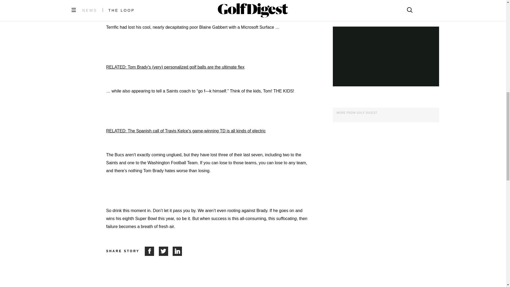 The height and width of the screenshot is (287, 510). I want to click on Share on Facebook, so click(152, 251).